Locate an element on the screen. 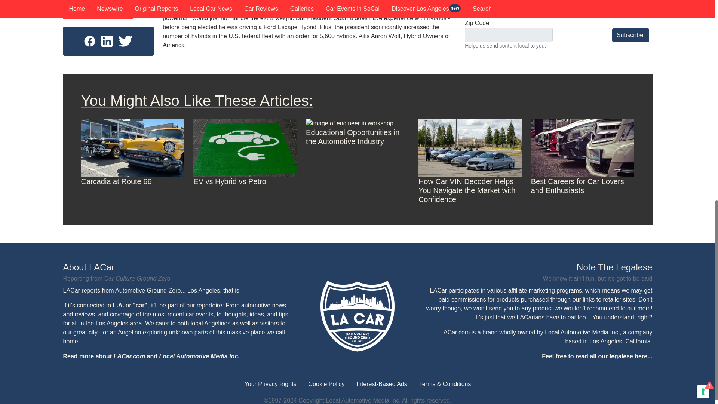  About LACar is located at coordinates (177, 267).